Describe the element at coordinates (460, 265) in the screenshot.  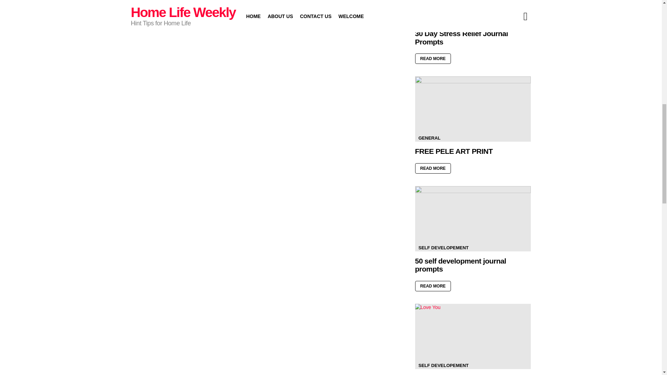
I see `50 self development journal prompts` at that location.